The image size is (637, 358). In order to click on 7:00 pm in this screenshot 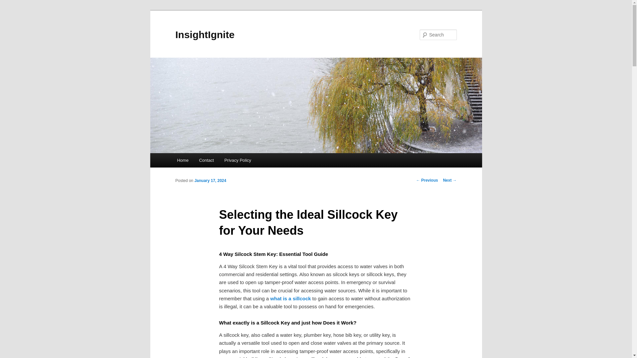, I will do `click(210, 180)`.